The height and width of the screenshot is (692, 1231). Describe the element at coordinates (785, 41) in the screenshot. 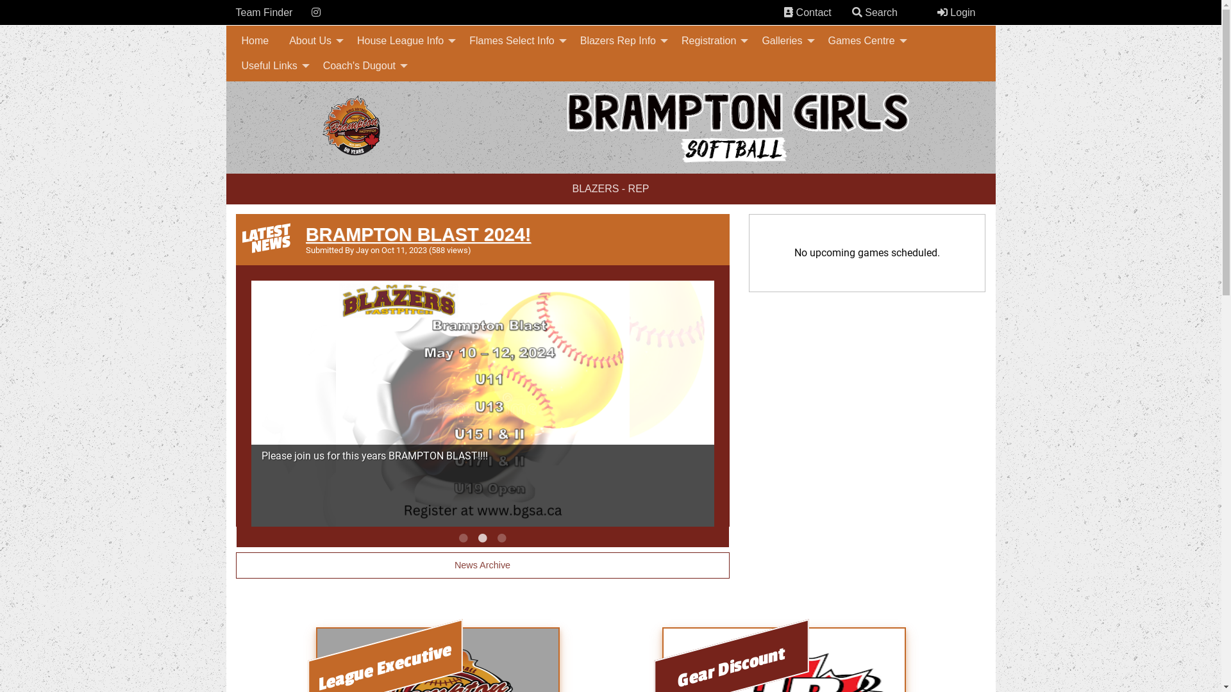

I see `Galleries` at that location.